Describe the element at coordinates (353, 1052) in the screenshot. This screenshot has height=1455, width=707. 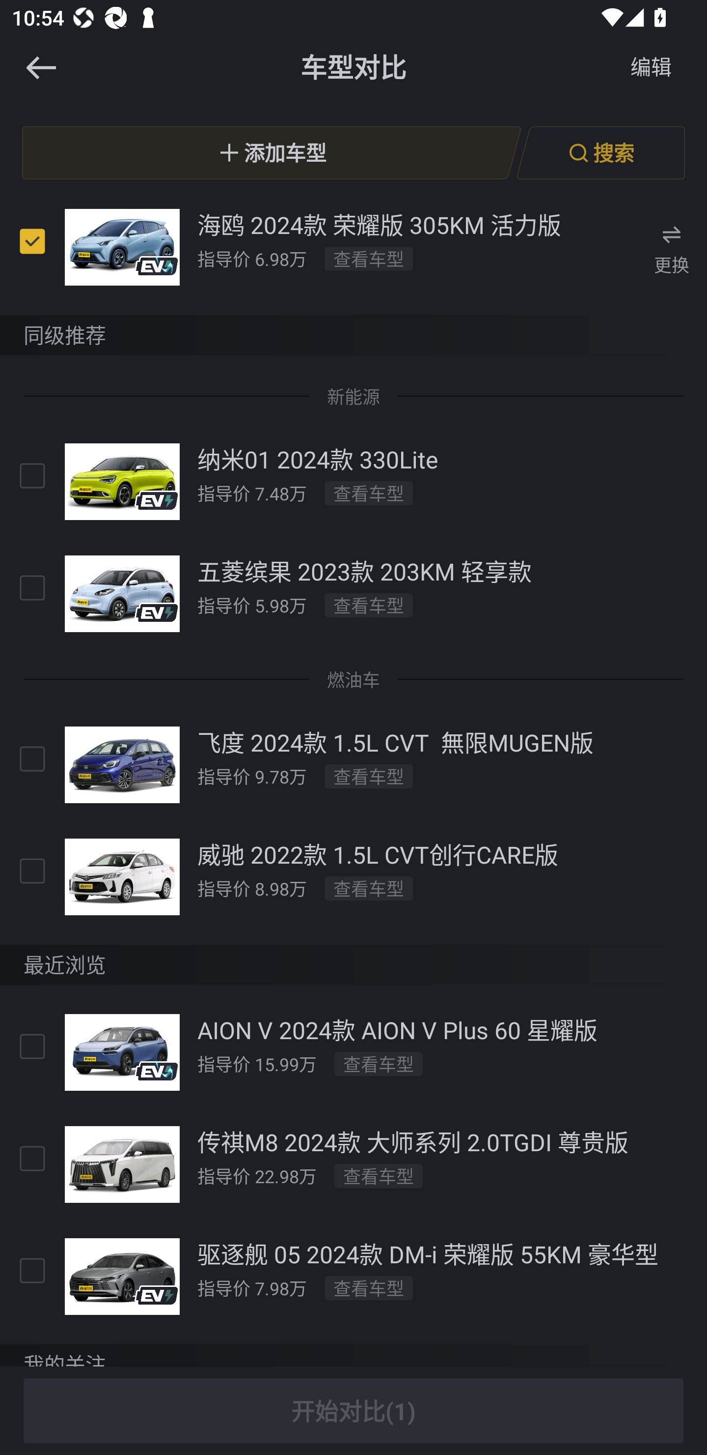
I see `AION V 2024款 AION V Plus 60 星耀版 指导价 15.99万 查看车型` at that location.